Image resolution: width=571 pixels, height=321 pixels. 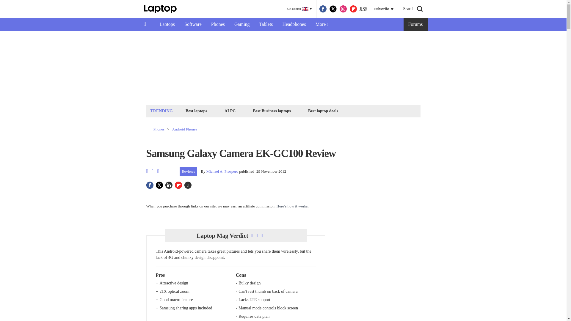 What do you see at coordinates (363, 8) in the screenshot?
I see `Really Simple Syndication` at bounding box center [363, 8].